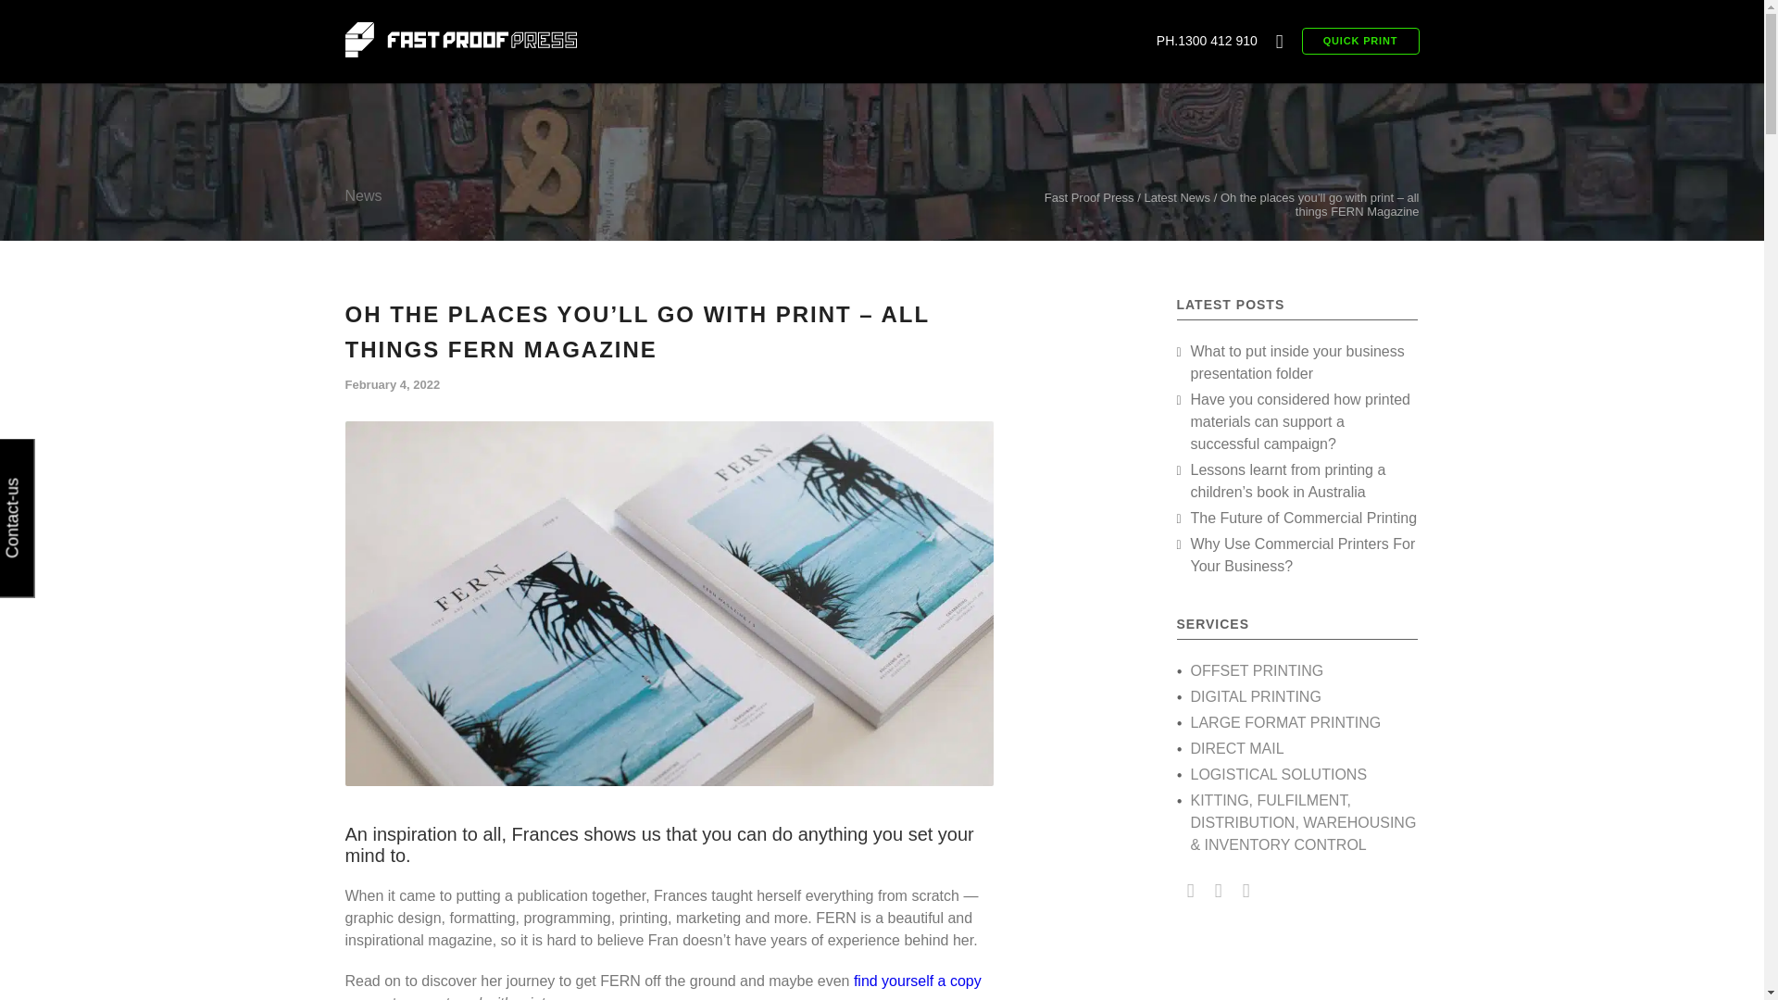 This screenshot has width=1778, height=1000. What do you see at coordinates (1217, 891) in the screenshot?
I see `Instagram` at bounding box center [1217, 891].